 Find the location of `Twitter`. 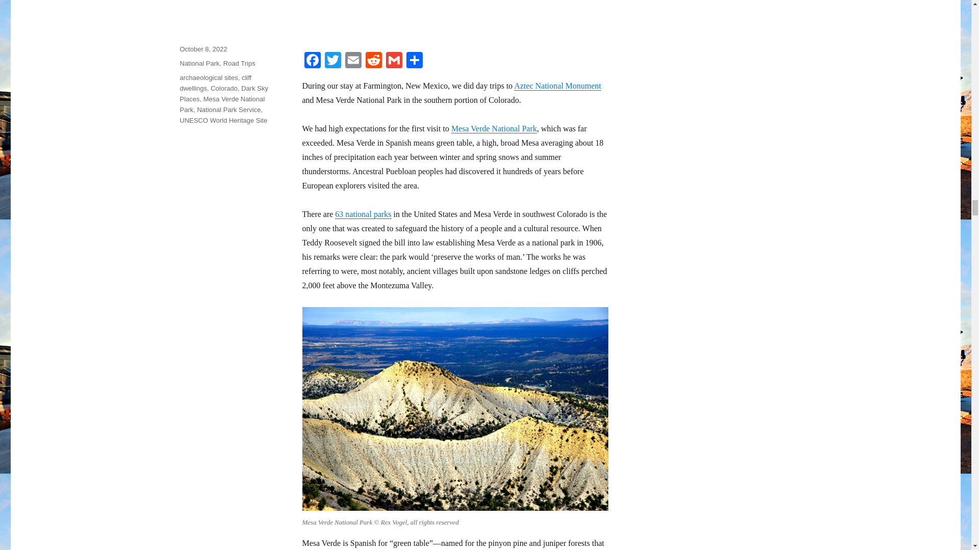

Twitter is located at coordinates (332, 61).